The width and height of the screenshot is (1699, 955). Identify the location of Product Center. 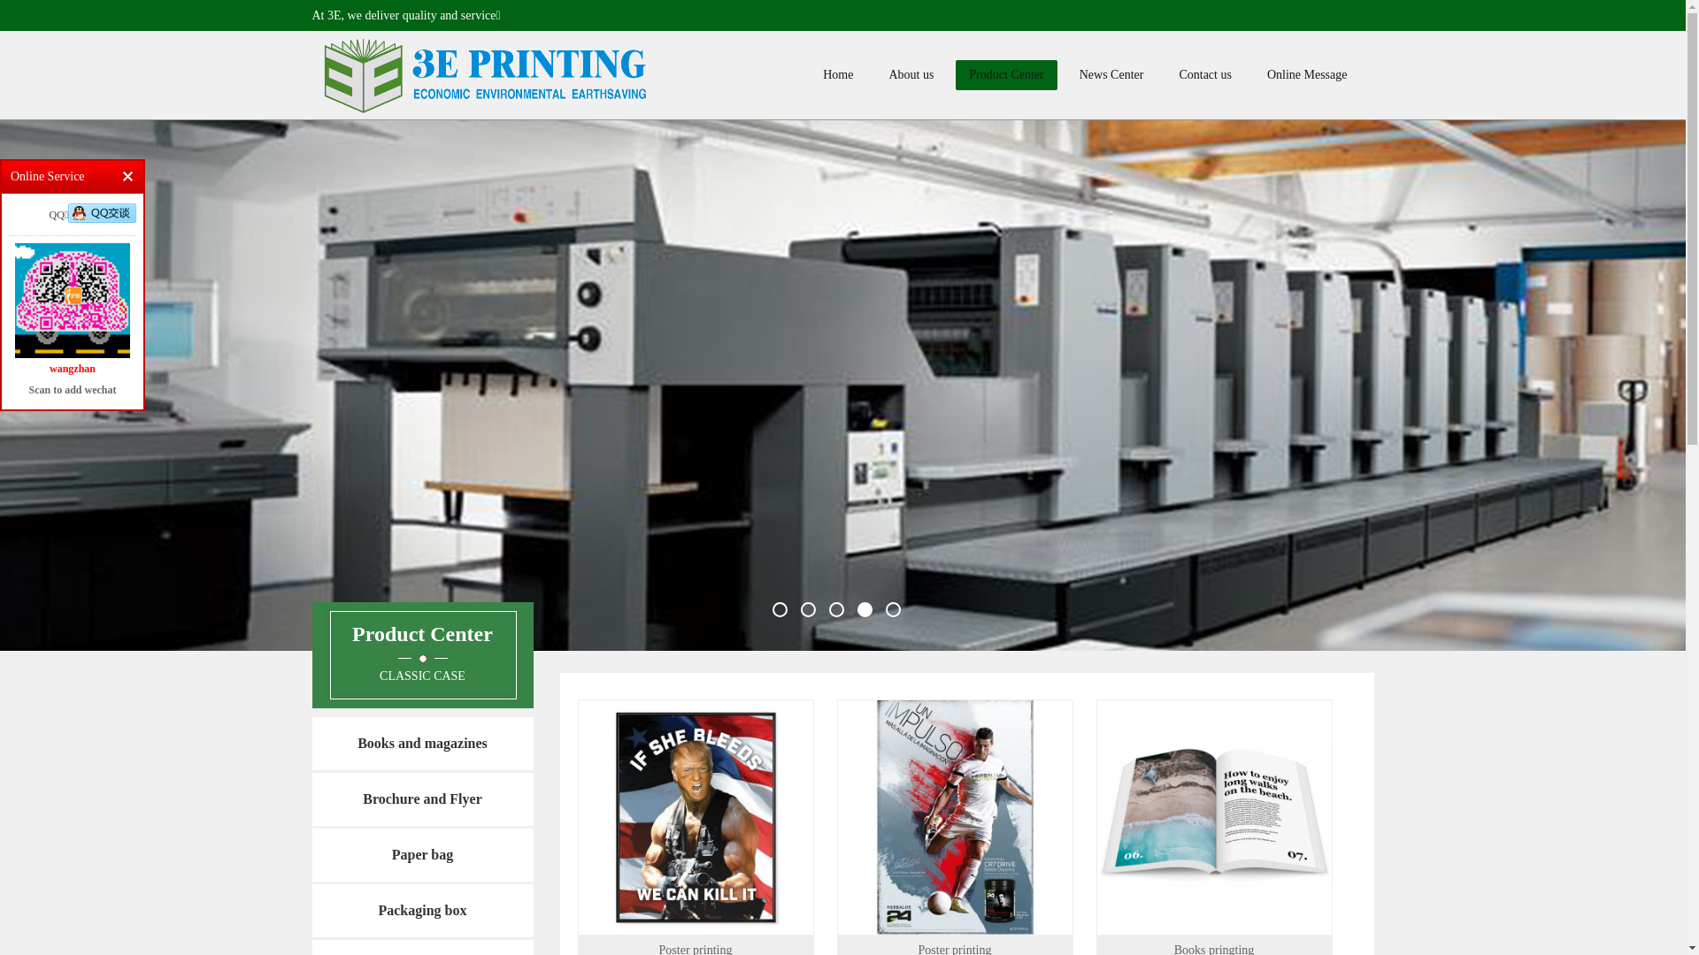
(1006, 75).